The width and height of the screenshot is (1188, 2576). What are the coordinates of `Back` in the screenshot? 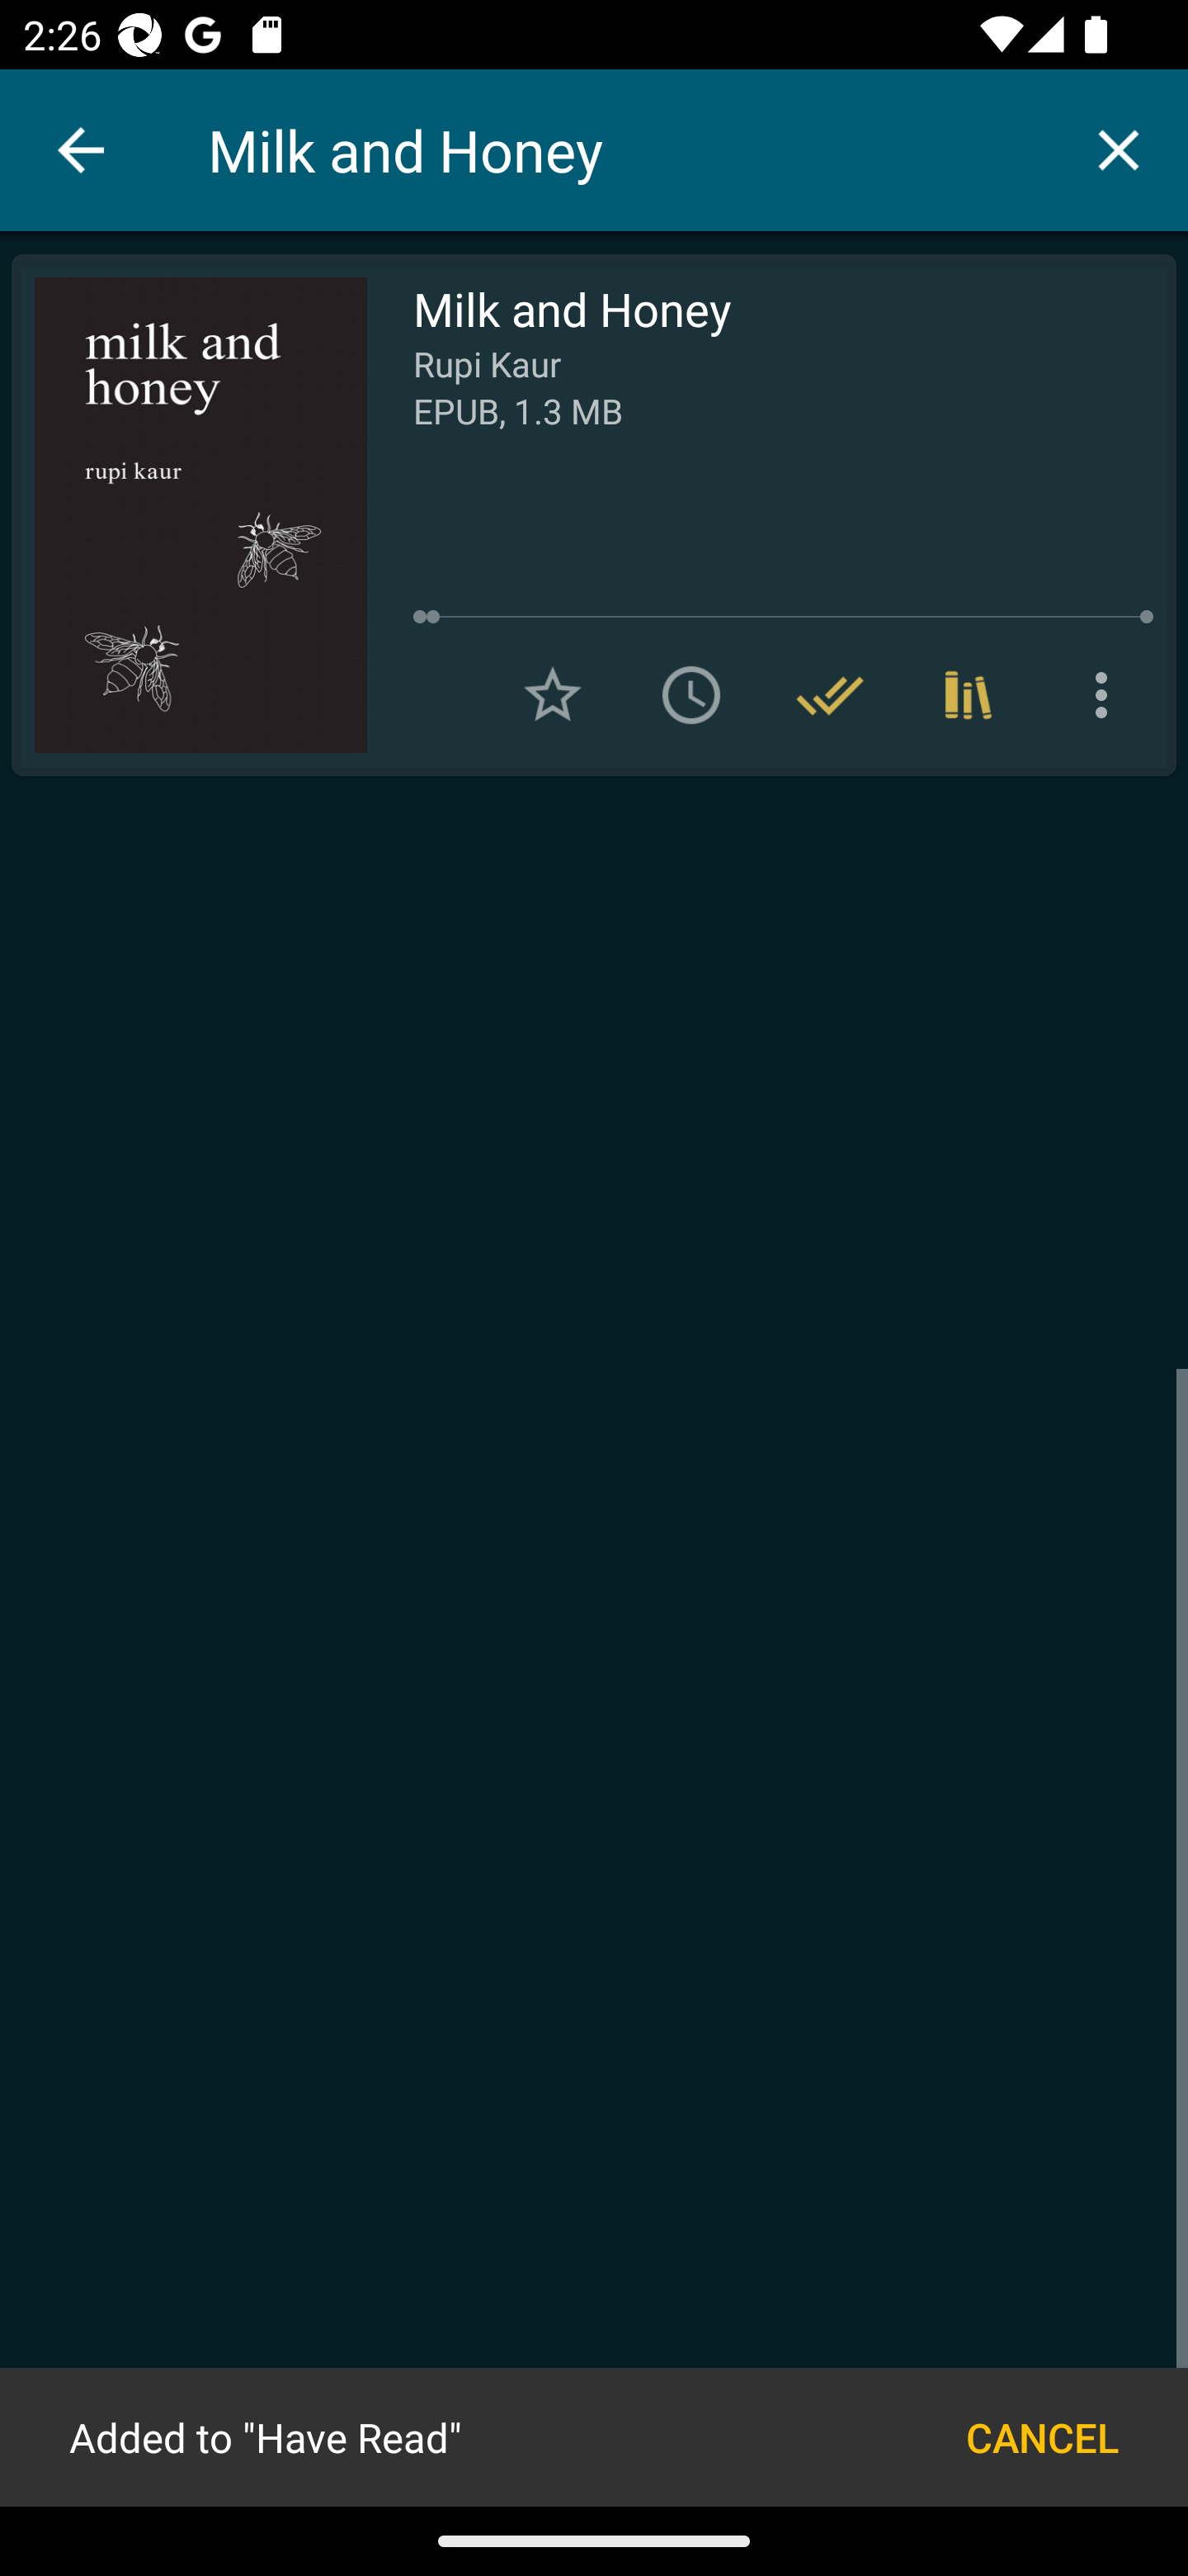 It's located at (81, 150).